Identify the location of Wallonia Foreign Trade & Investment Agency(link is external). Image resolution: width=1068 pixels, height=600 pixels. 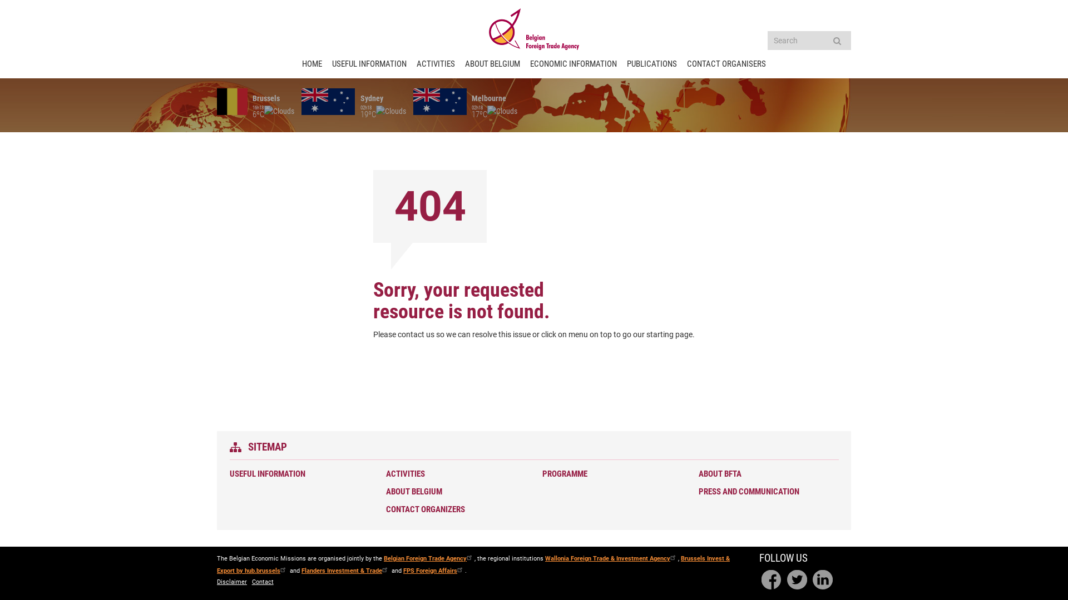
(611, 559).